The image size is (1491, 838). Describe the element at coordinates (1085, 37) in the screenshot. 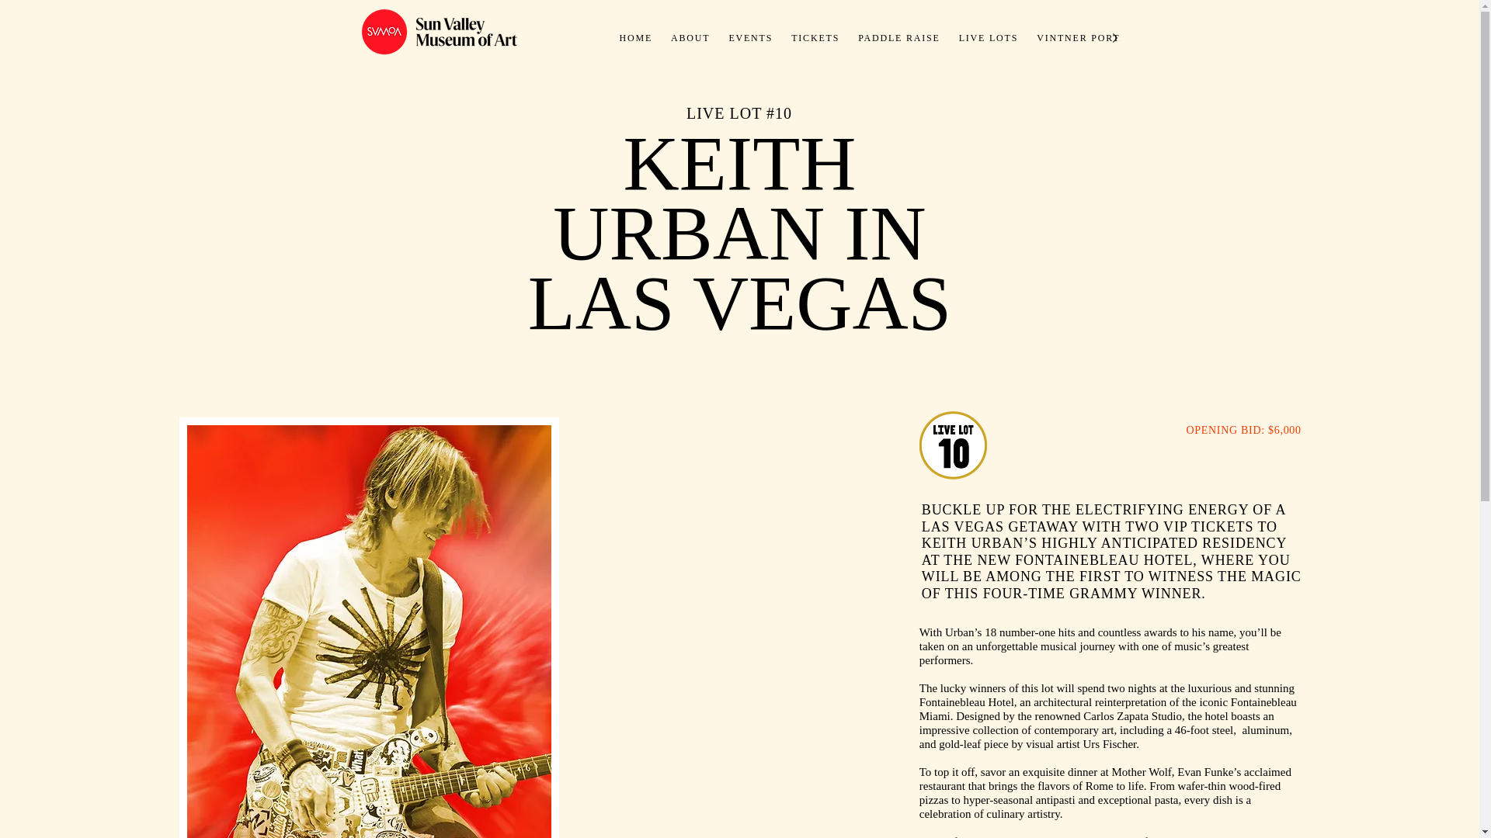

I see `VINTNER PORTAL` at that location.